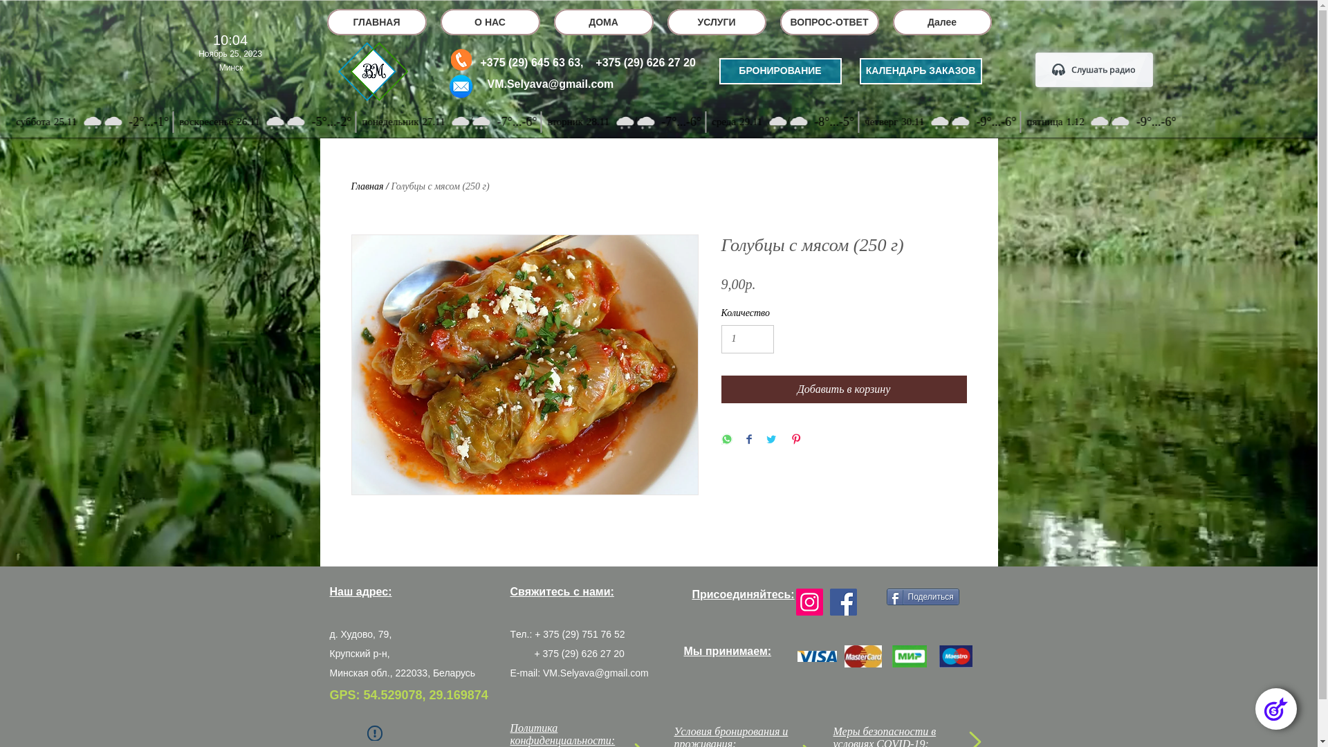  What do you see at coordinates (551, 84) in the screenshot?
I see `VM.Selyava@gmail.com` at bounding box center [551, 84].